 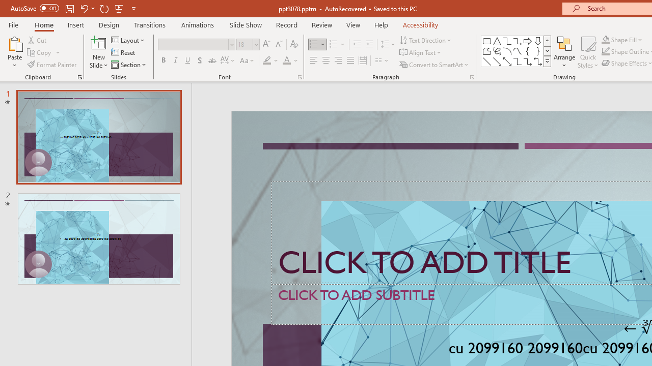 What do you see at coordinates (538, 61) in the screenshot?
I see `Connector: Elbow Double-Arrow` at bounding box center [538, 61].